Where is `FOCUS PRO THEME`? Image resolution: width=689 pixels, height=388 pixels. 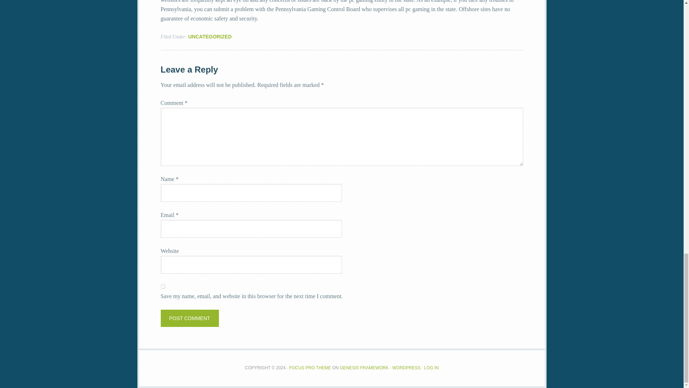 FOCUS PRO THEME is located at coordinates (310, 368).